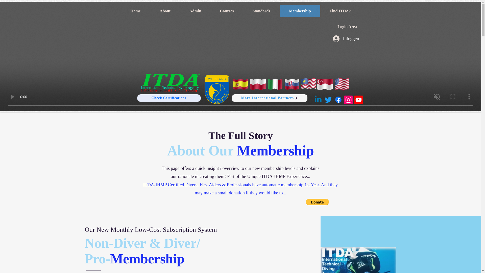 This screenshot has width=485, height=273. What do you see at coordinates (227, 11) in the screenshot?
I see `Courses` at bounding box center [227, 11].